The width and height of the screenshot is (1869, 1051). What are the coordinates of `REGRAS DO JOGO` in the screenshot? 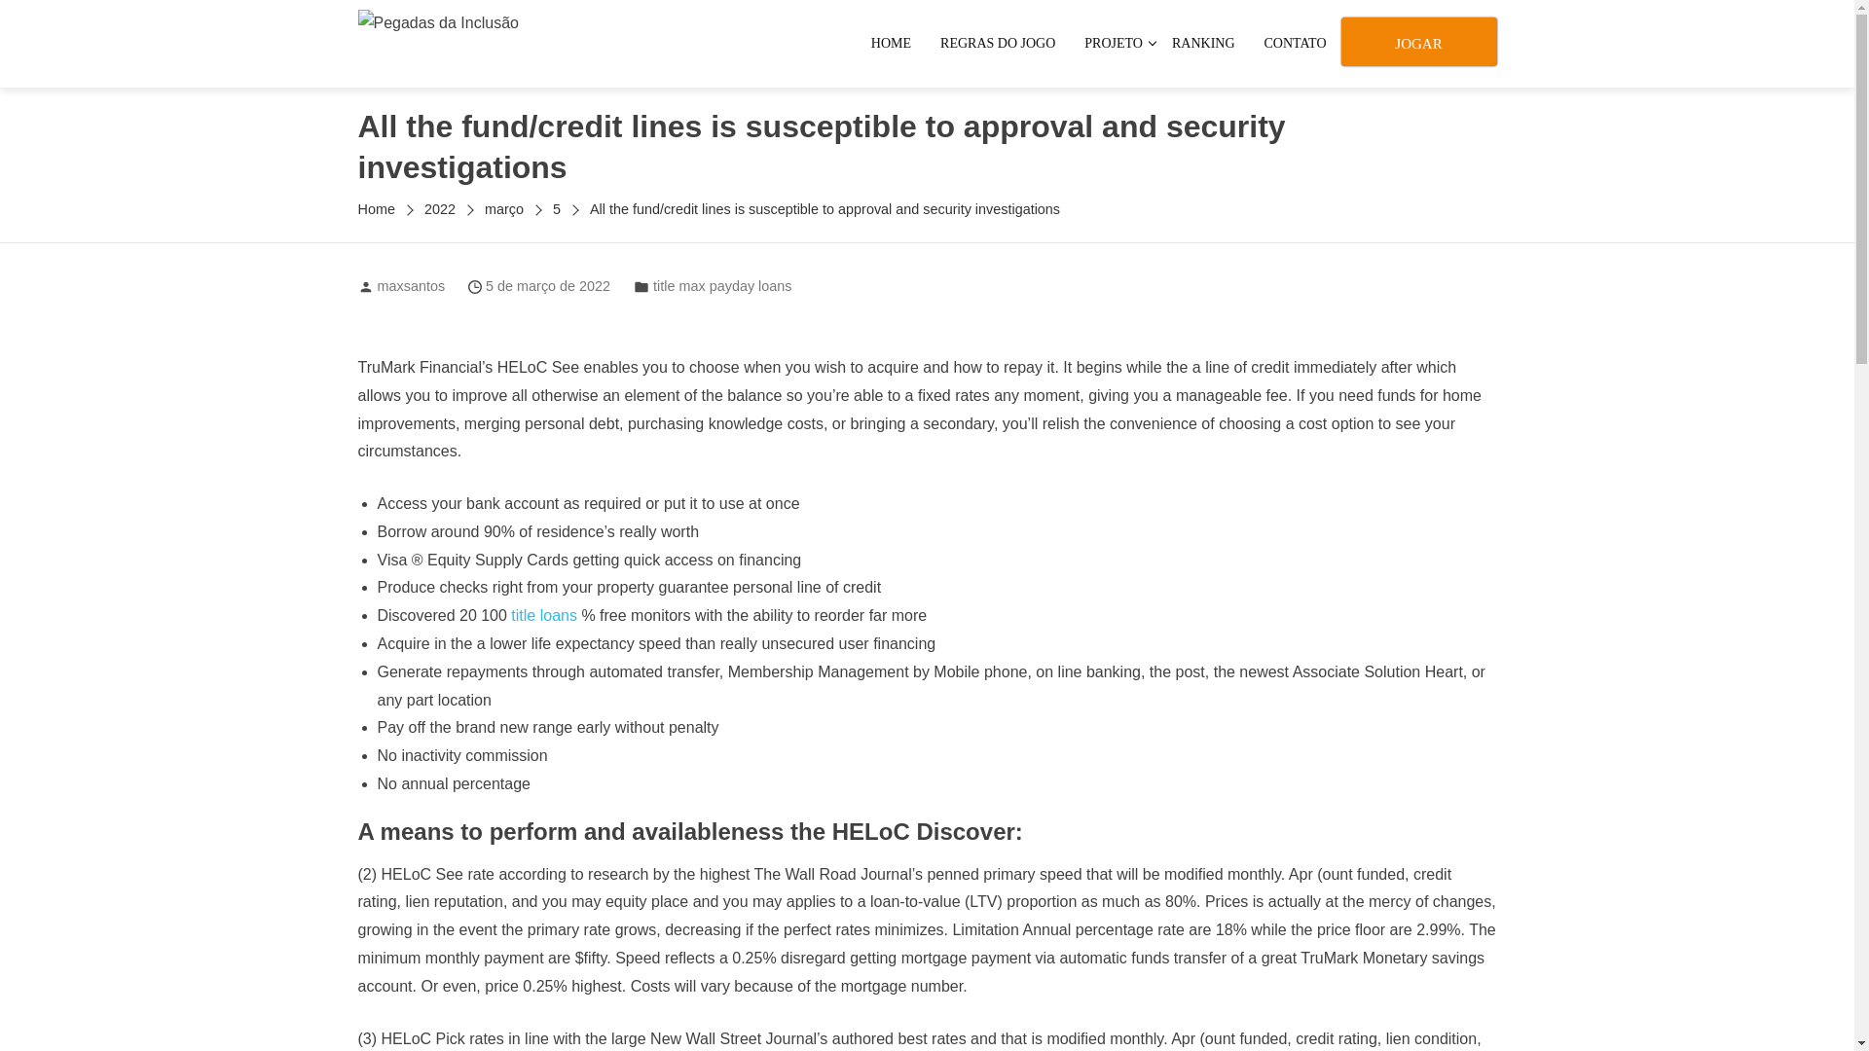 It's located at (997, 43).